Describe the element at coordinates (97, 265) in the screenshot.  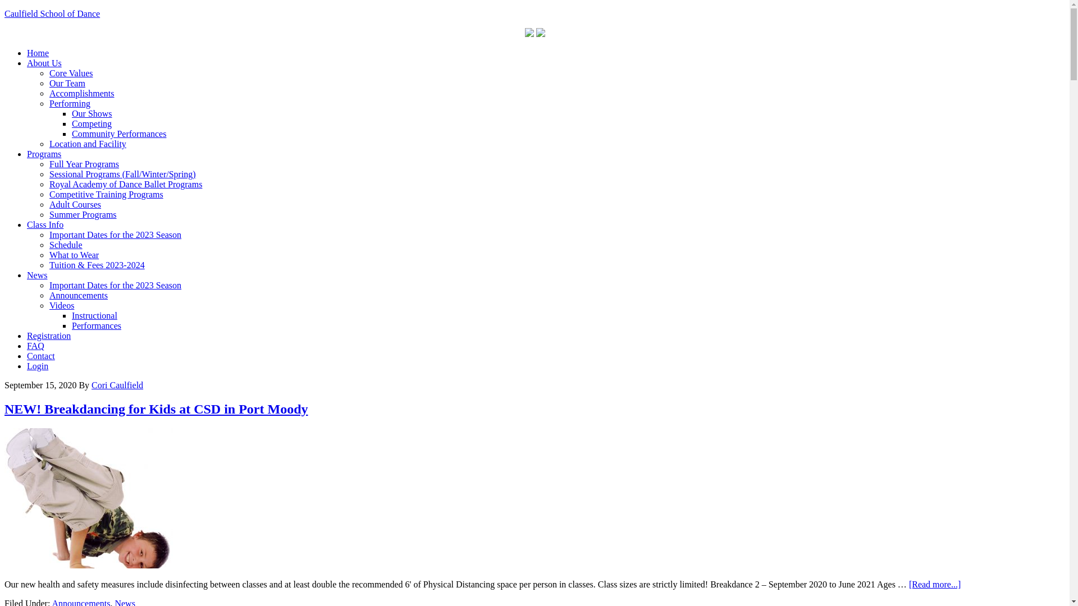
I see `Tuition & Fees 2023-2024` at that location.